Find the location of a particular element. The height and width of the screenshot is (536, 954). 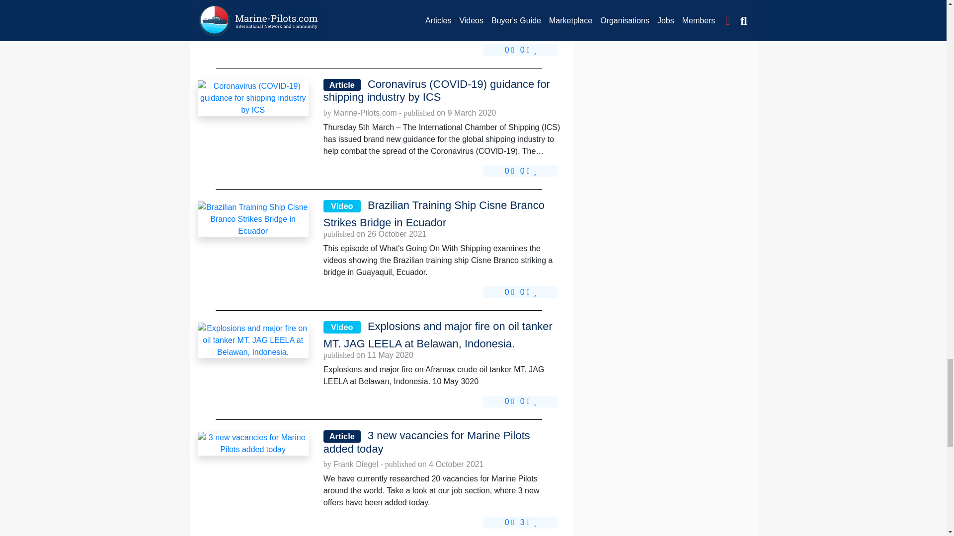

3 new vacancies for Marine Pilots added today is located at coordinates (442, 443).